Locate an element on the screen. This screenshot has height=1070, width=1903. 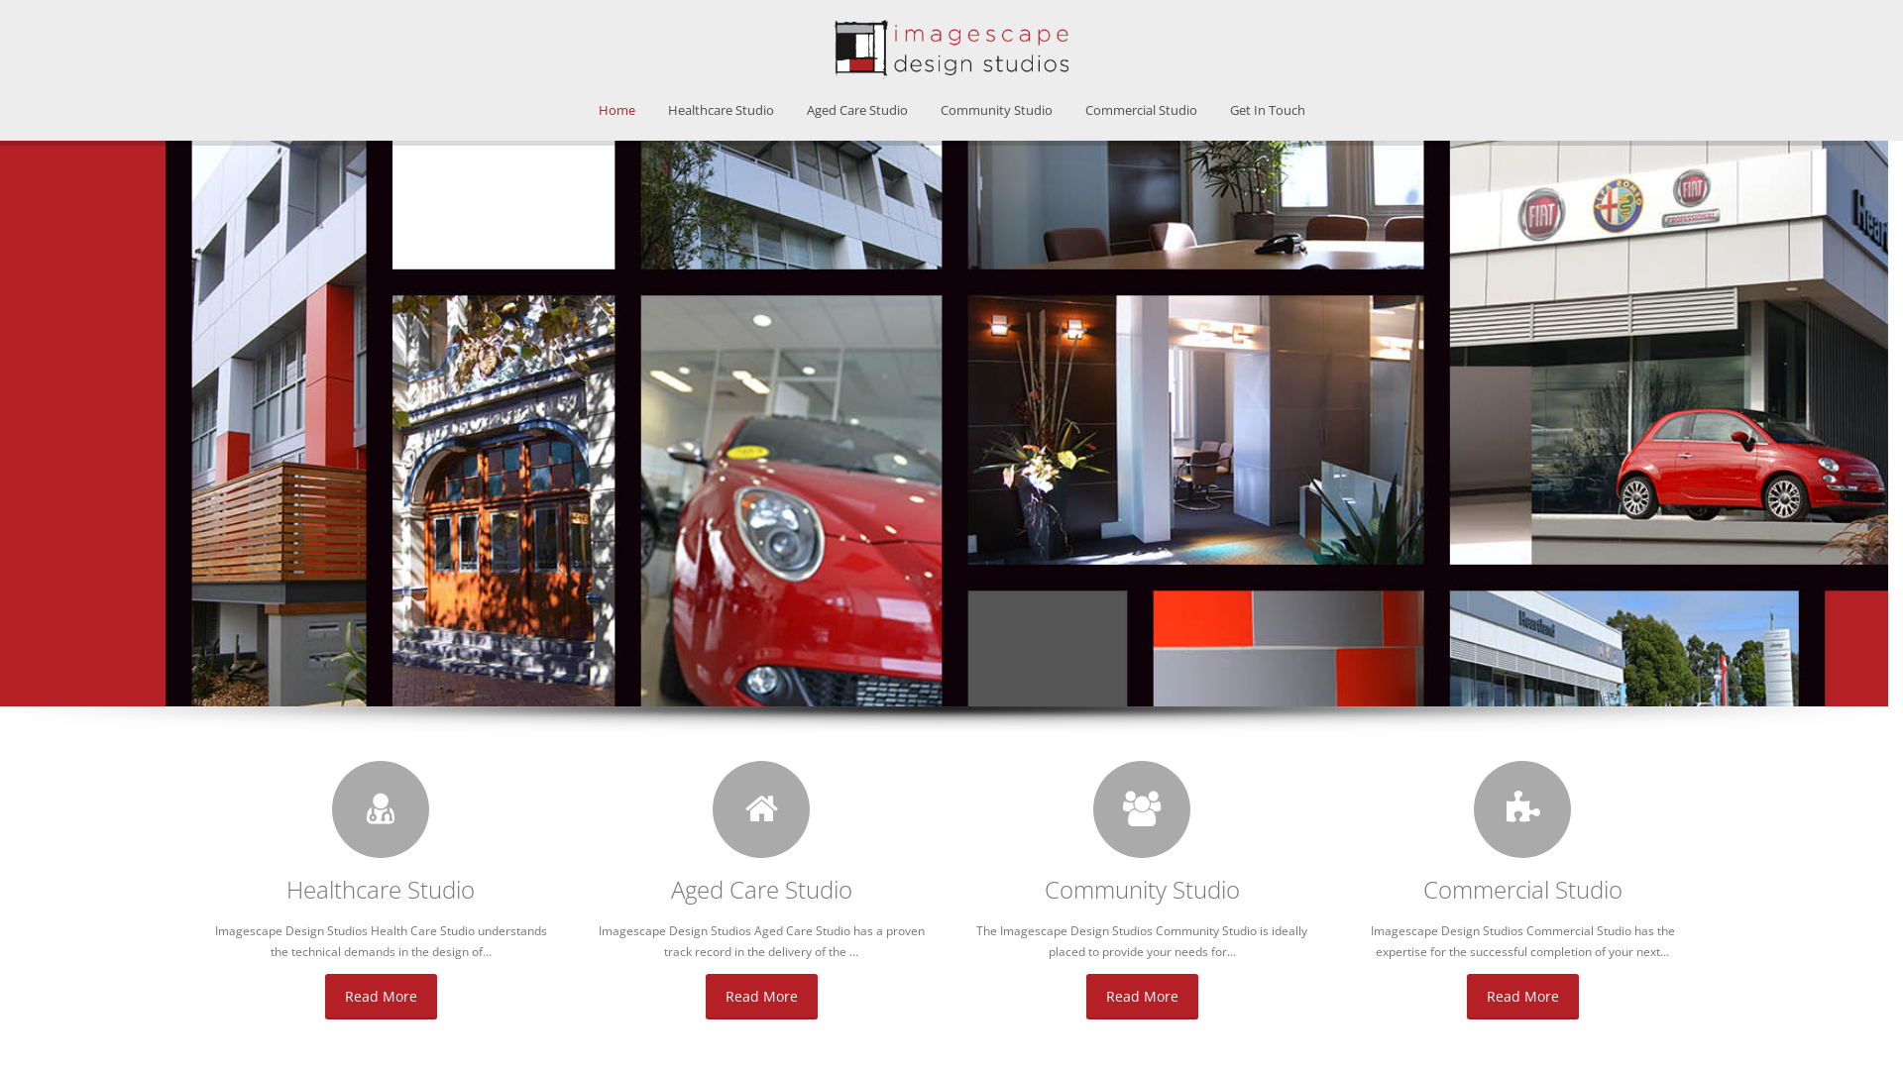
Read More is located at coordinates (761, 1003).